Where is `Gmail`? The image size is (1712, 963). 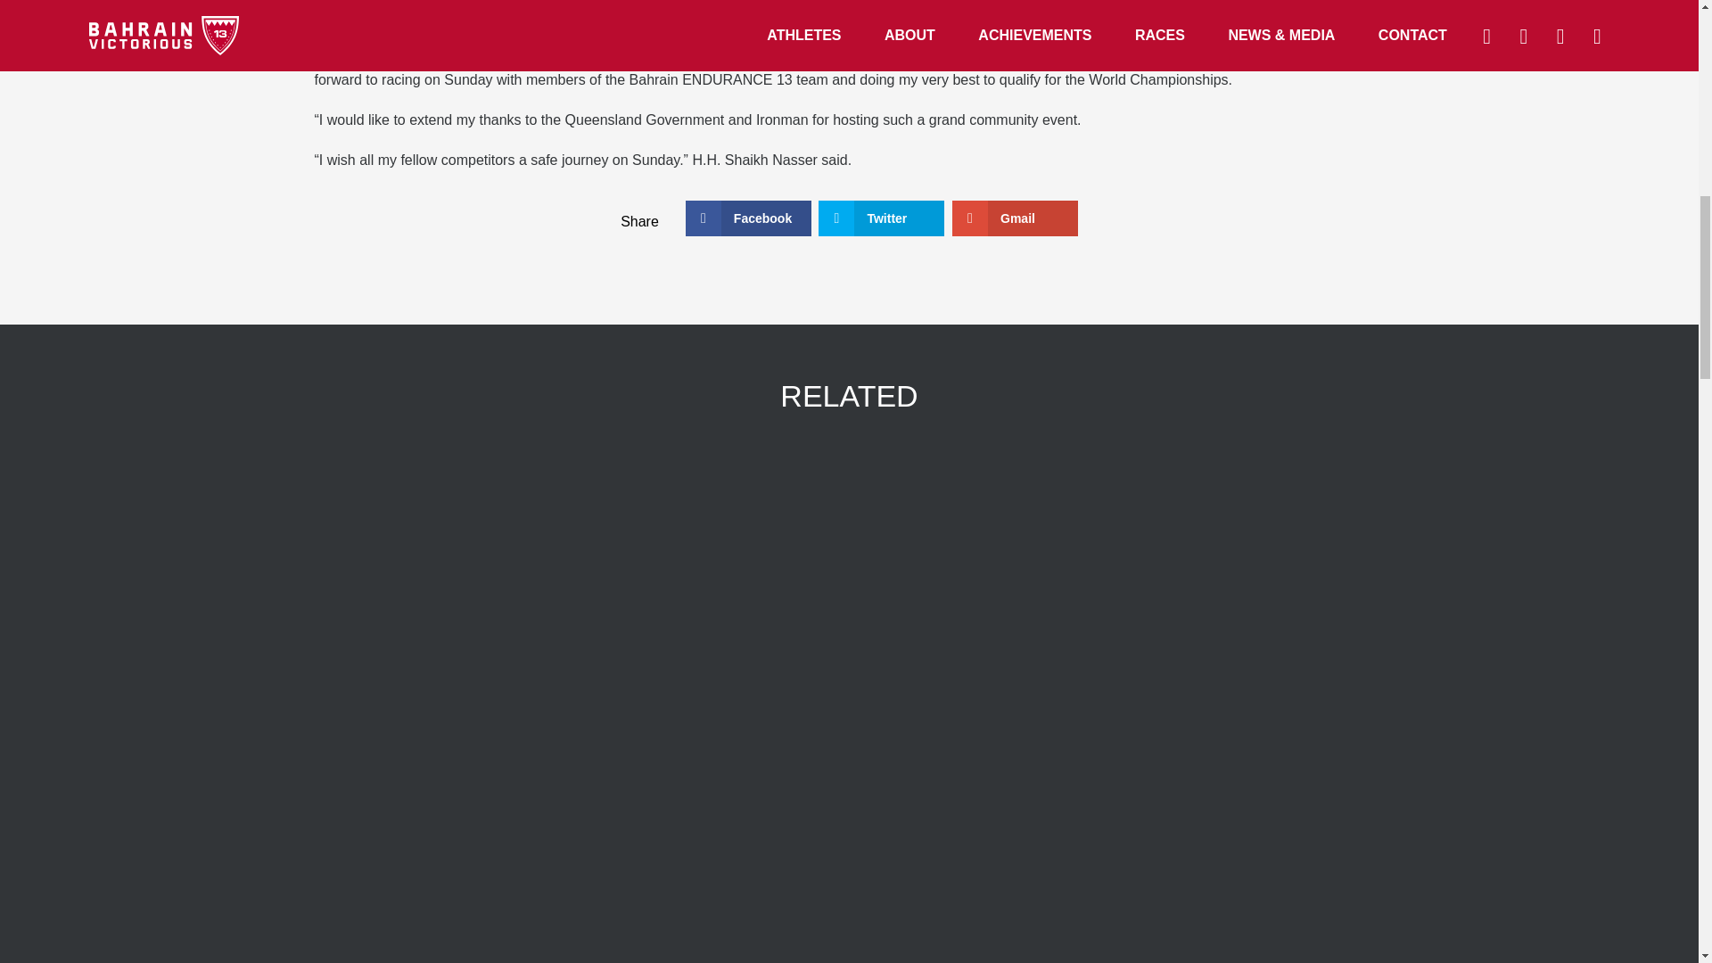
Gmail is located at coordinates (1015, 218).